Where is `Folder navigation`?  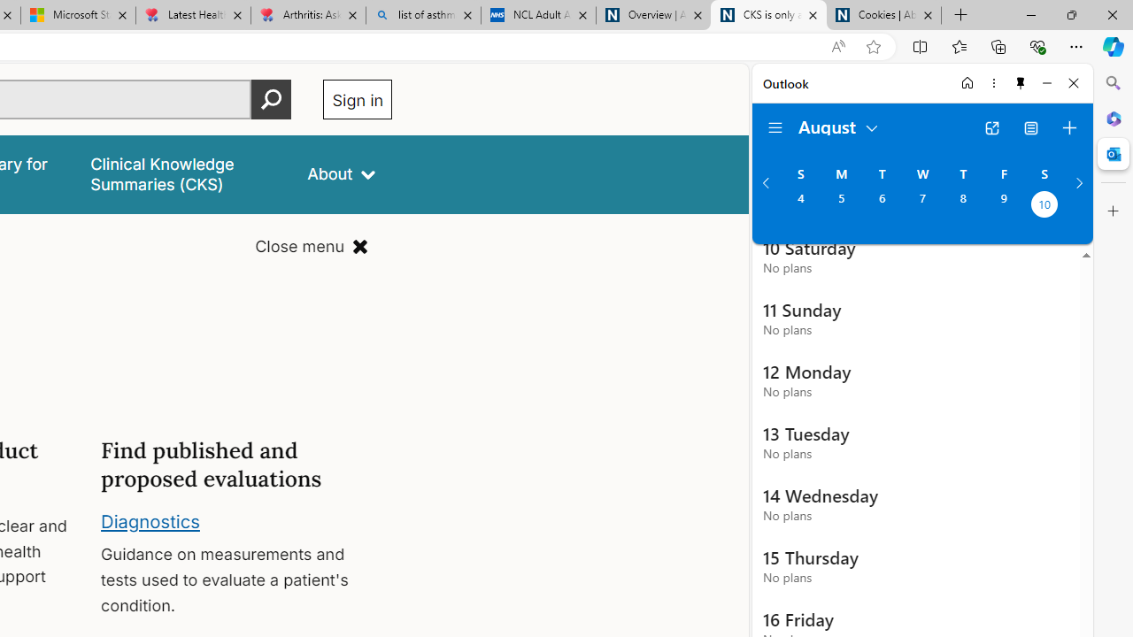
Folder navigation is located at coordinates (775, 127).